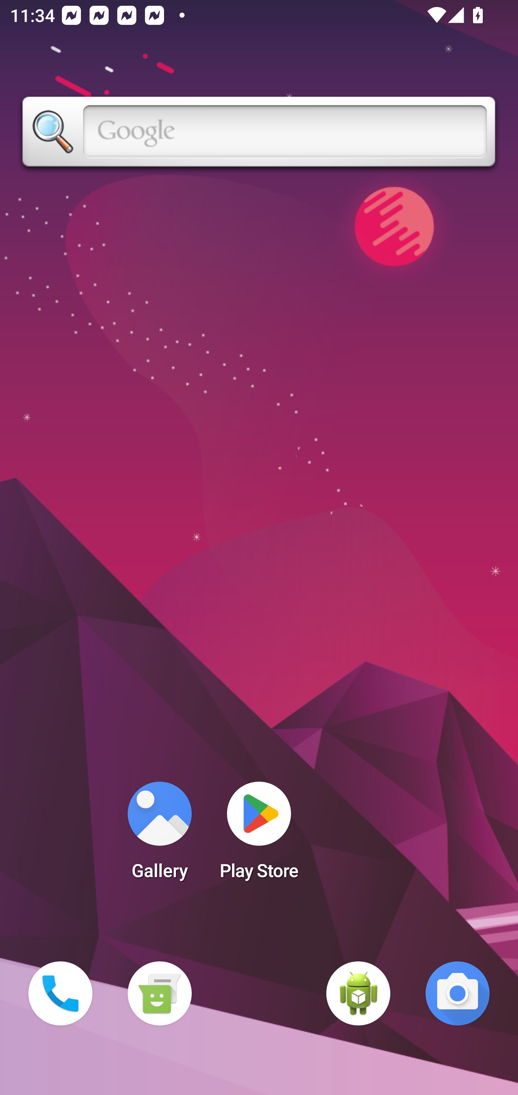  Describe the element at coordinates (358, 993) in the screenshot. I see `WebView Browser Tester` at that location.